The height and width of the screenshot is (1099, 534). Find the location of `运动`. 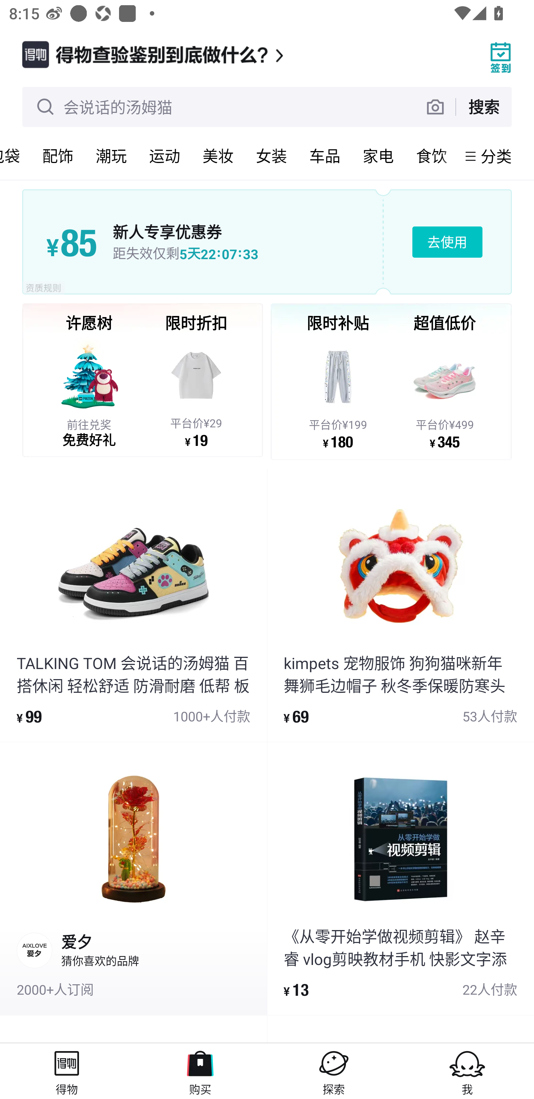

运动 is located at coordinates (164, 156).